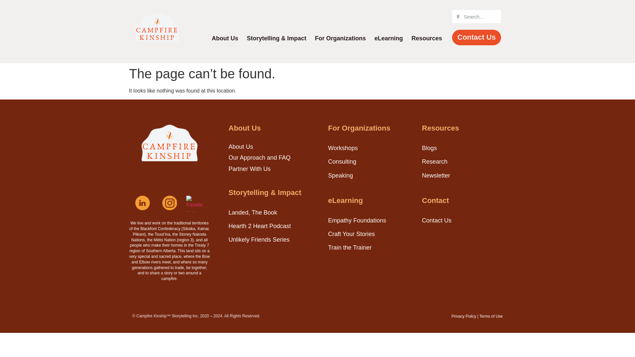  Describe the element at coordinates (225, 38) in the screenshot. I see `About Us` at that location.